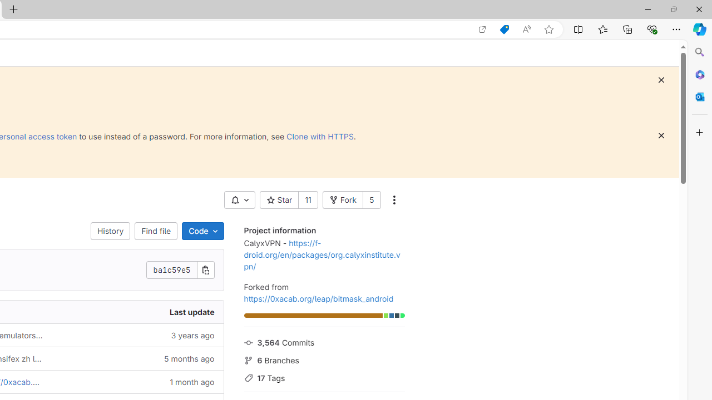  Describe the element at coordinates (700, 97) in the screenshot. I see `Close Outlook pane` at that location.